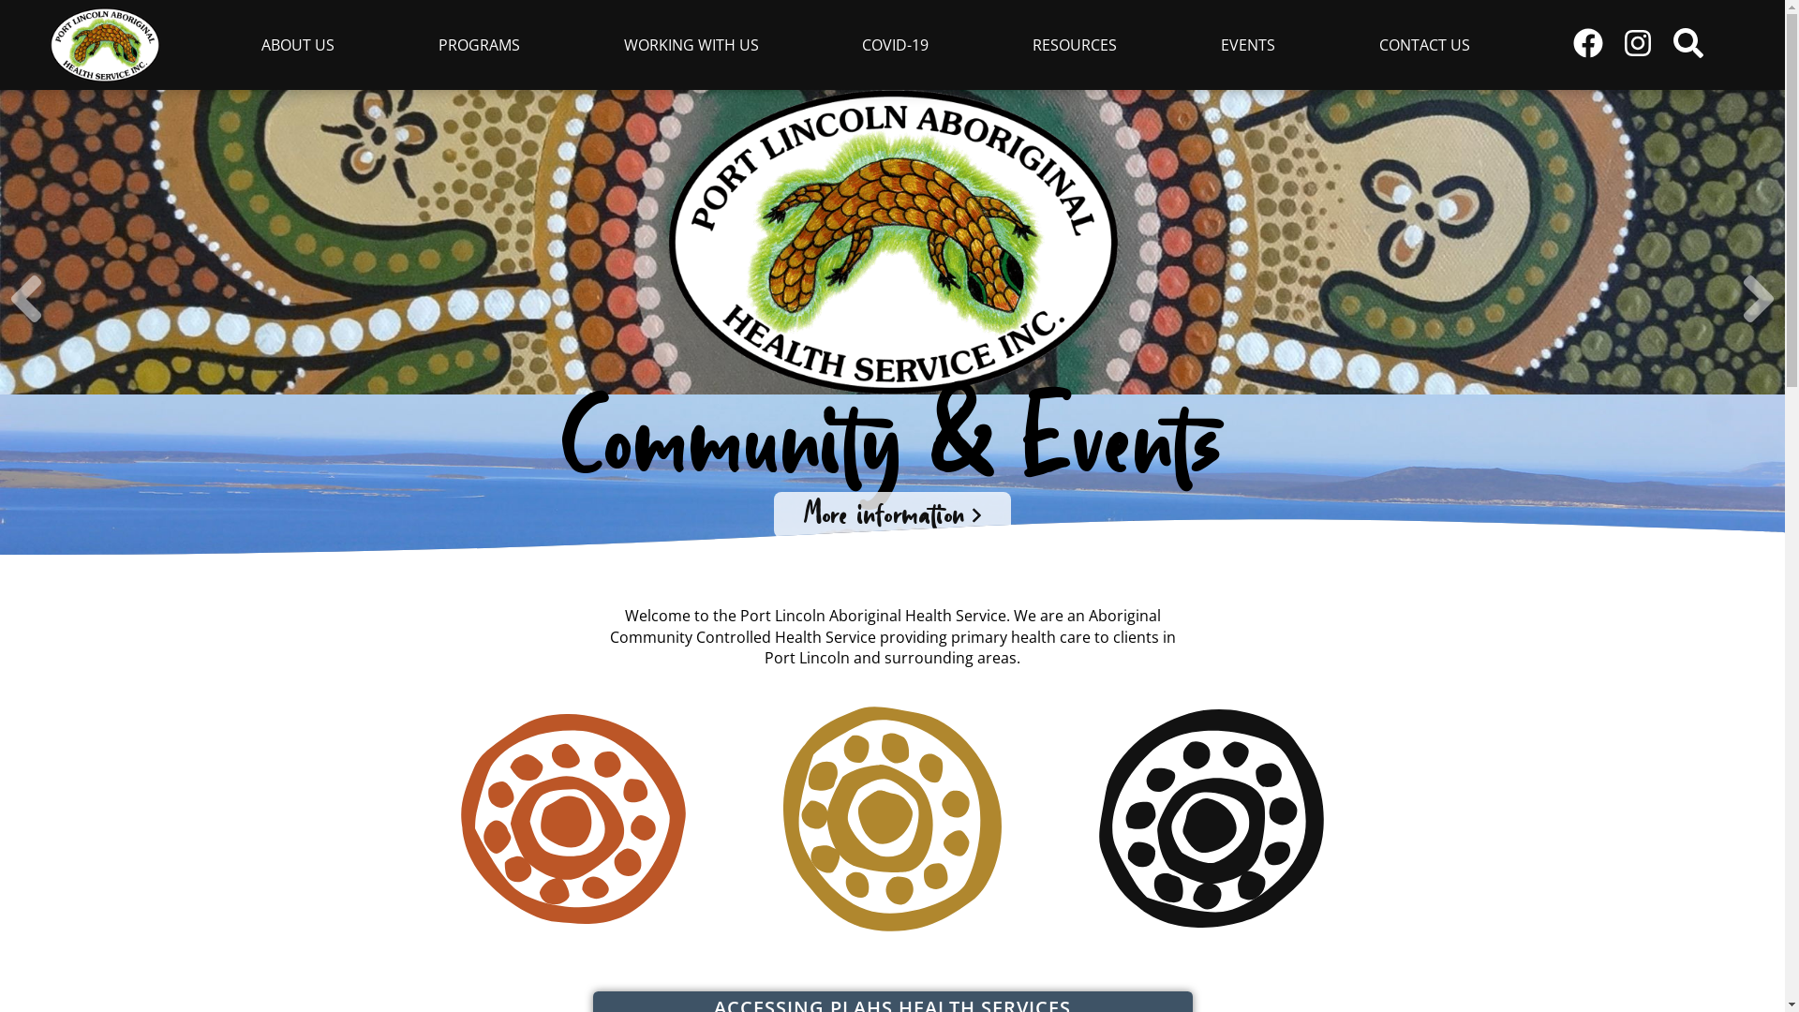 This screenshot has height=1012, width=1799. What do you see at coordinates (691, 45) in the screenshot?
I see `WORKING WITH US` at bounding box center [691, 45].